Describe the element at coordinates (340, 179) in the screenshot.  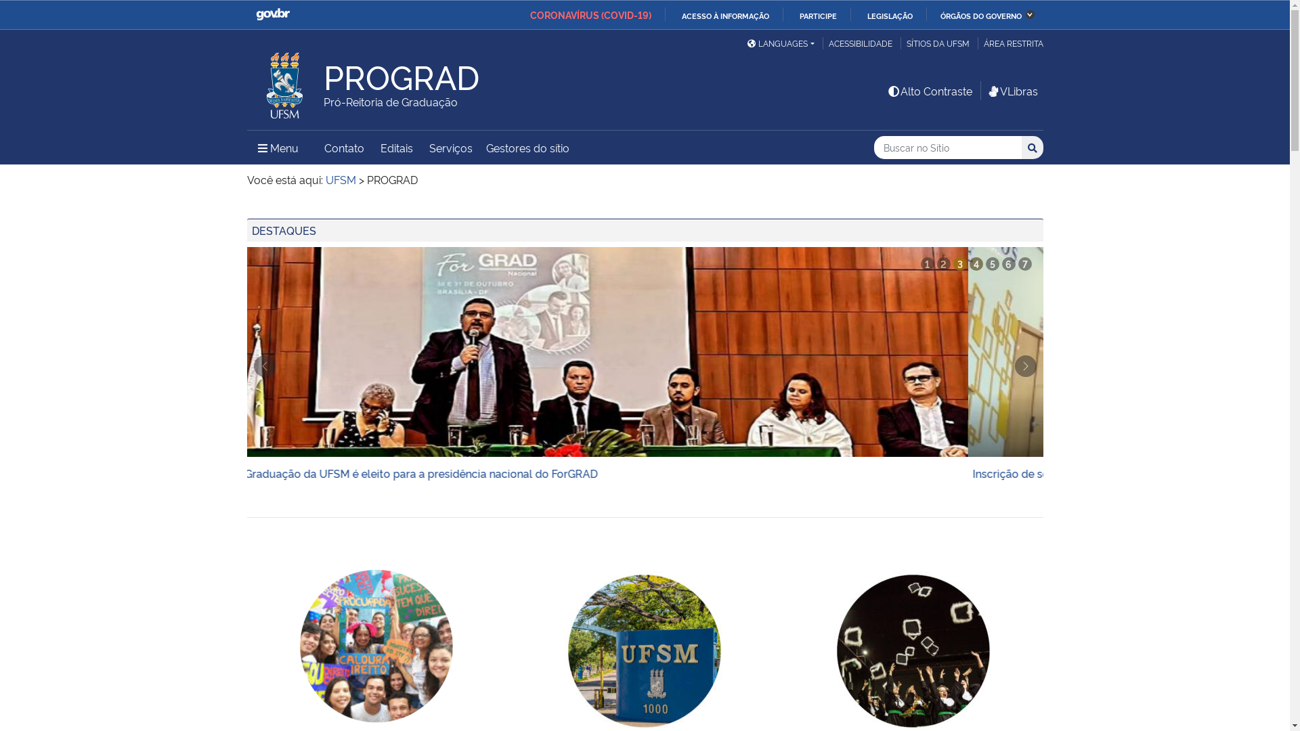
I see `UFSM` at that location.